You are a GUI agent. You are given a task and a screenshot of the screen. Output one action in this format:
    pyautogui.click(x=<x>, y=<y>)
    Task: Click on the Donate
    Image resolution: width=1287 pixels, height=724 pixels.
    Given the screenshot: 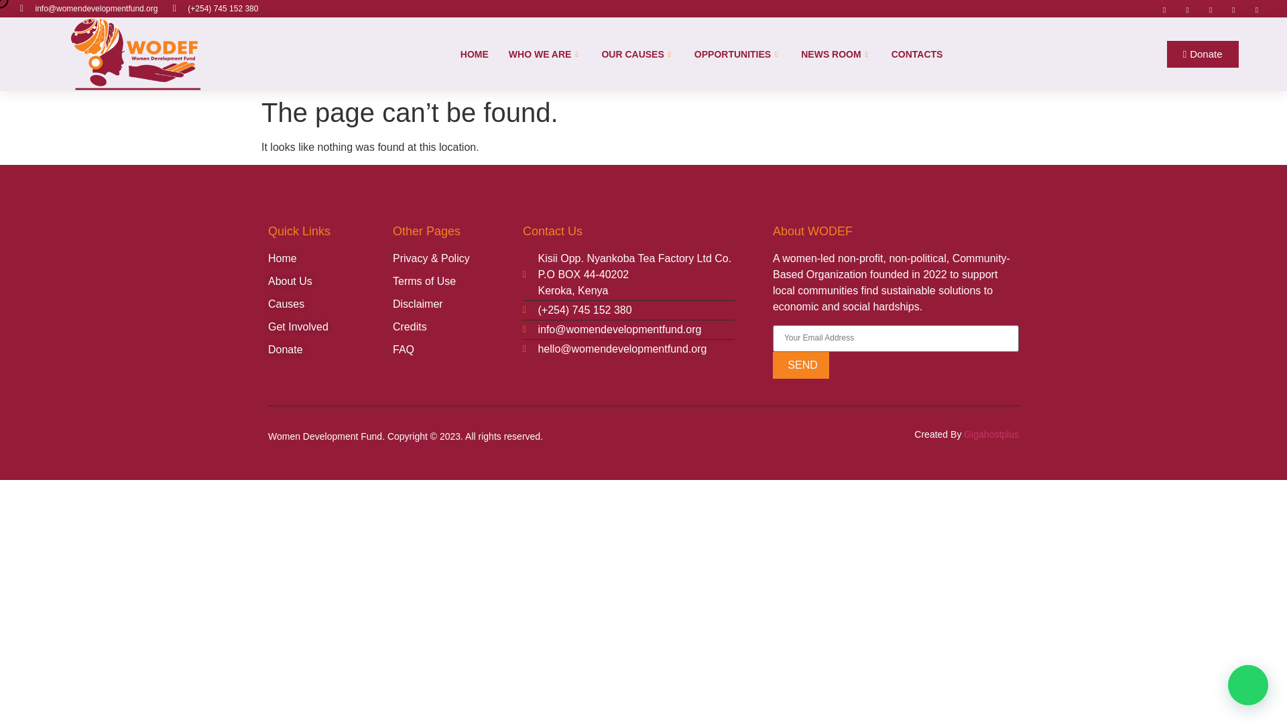 What is the action you would take?
    pyautogui.click(x=1203, y=56)
    